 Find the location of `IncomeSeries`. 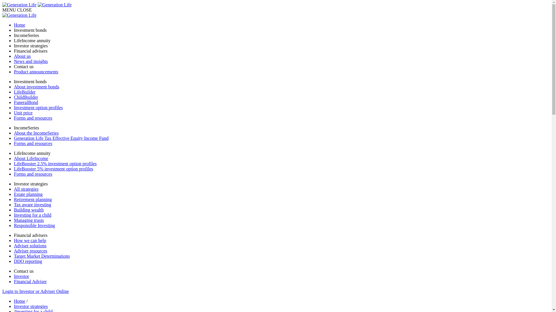

IncomeSeries is located at coordinates (27, 128).